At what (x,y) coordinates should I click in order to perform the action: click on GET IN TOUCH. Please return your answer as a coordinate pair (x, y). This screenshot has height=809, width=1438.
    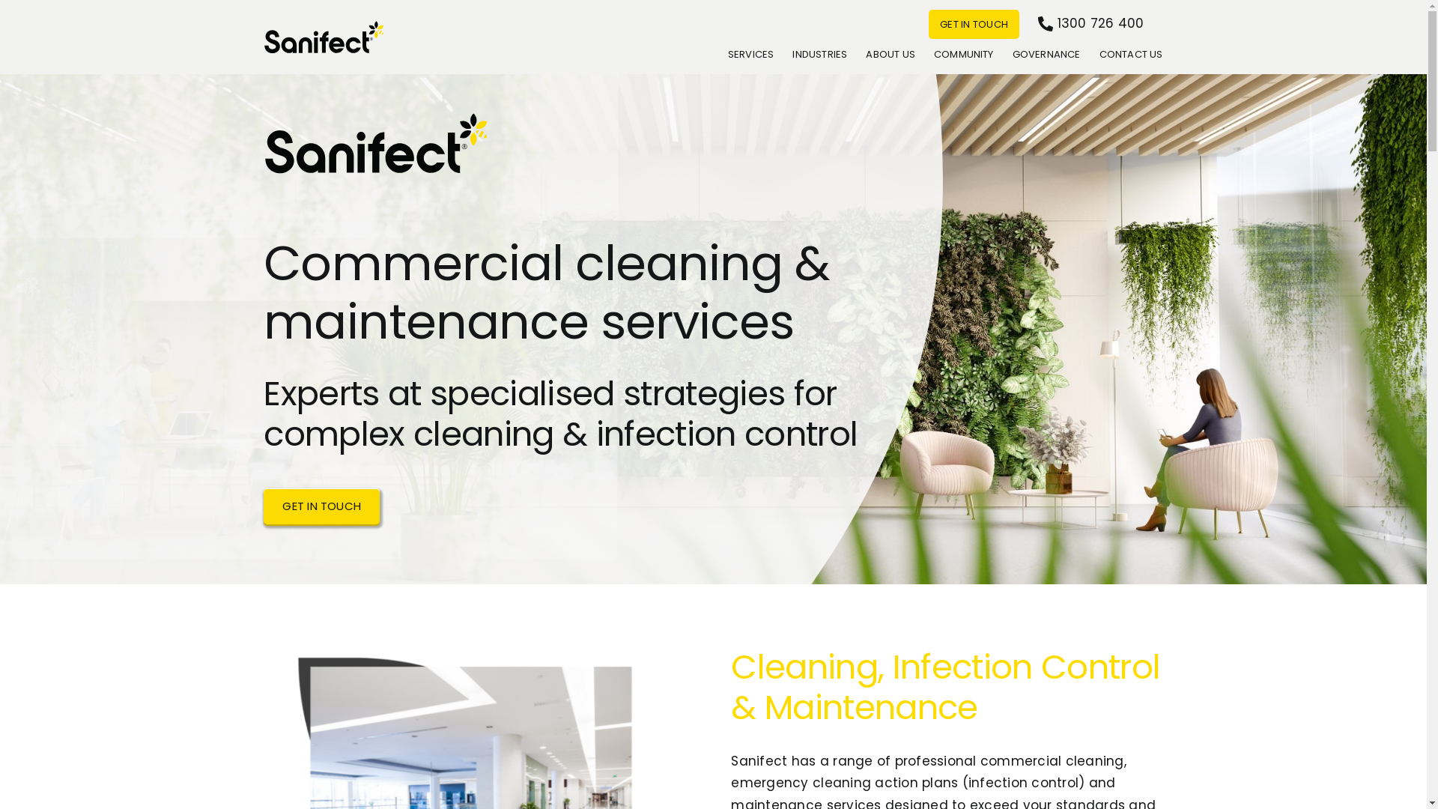
    Looking at the image, I should click on (321, 506).